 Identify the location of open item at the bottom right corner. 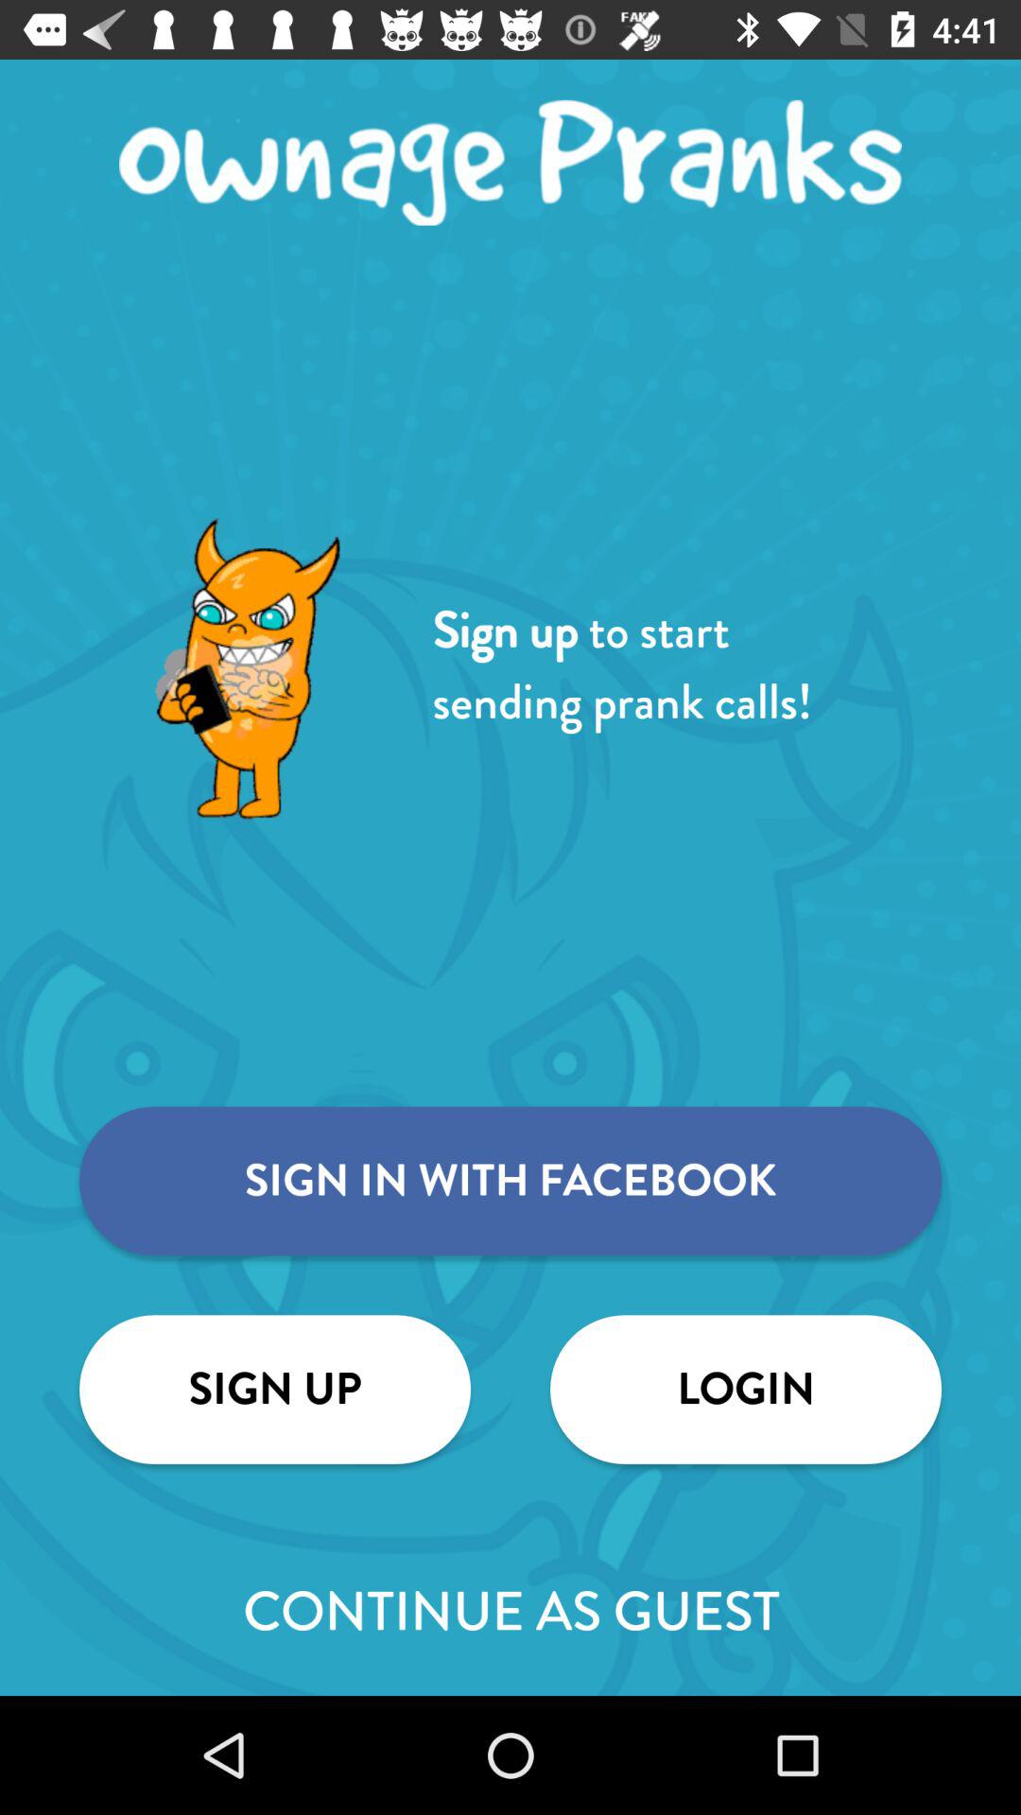
(745, 1390).